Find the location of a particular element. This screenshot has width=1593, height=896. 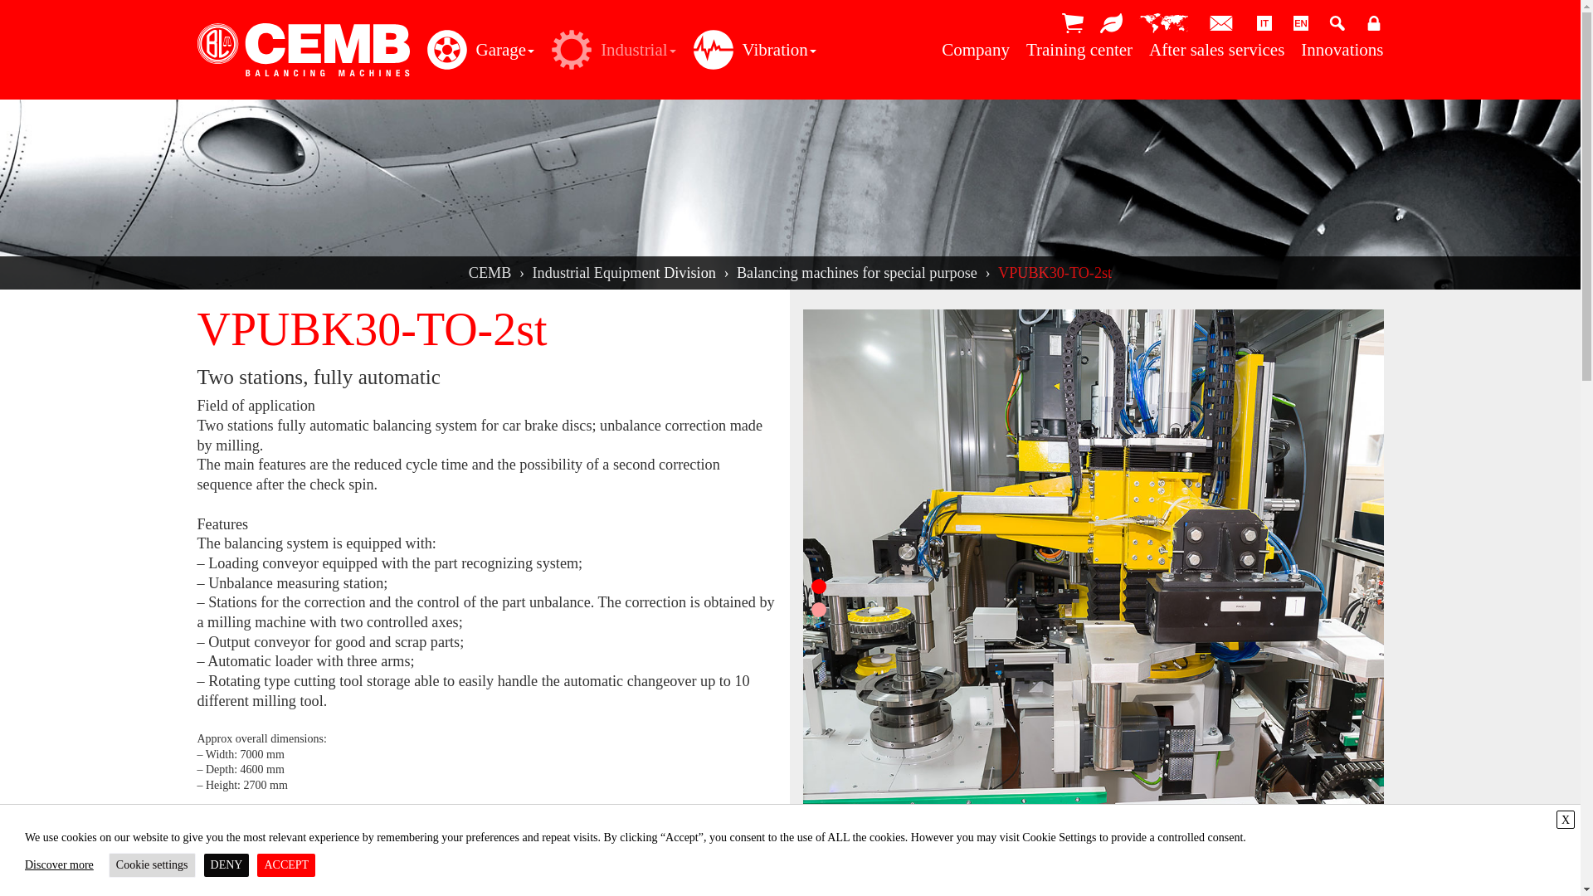

Industrial Equipment Division is located at coordinates (624, 272).